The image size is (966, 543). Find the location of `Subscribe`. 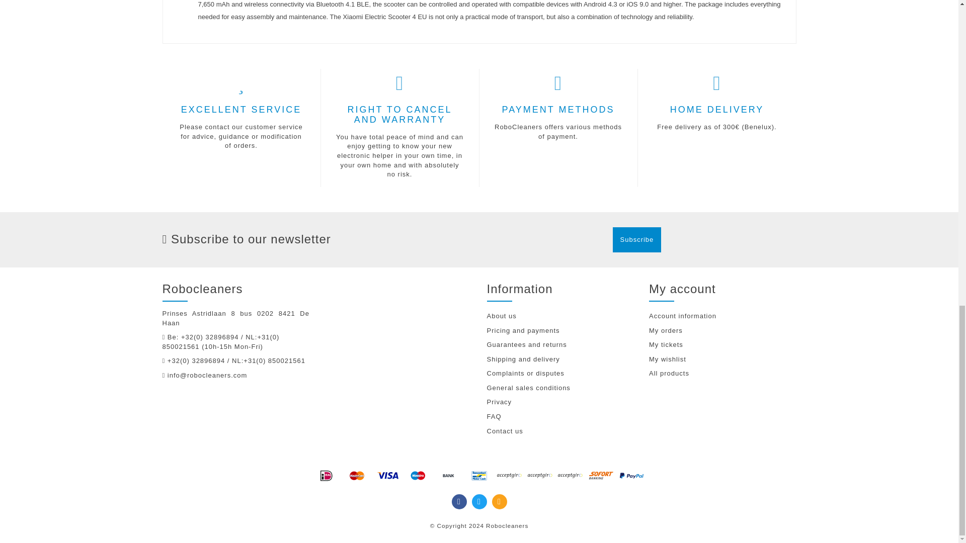

Subscribe is located at coordinates (637, 240).